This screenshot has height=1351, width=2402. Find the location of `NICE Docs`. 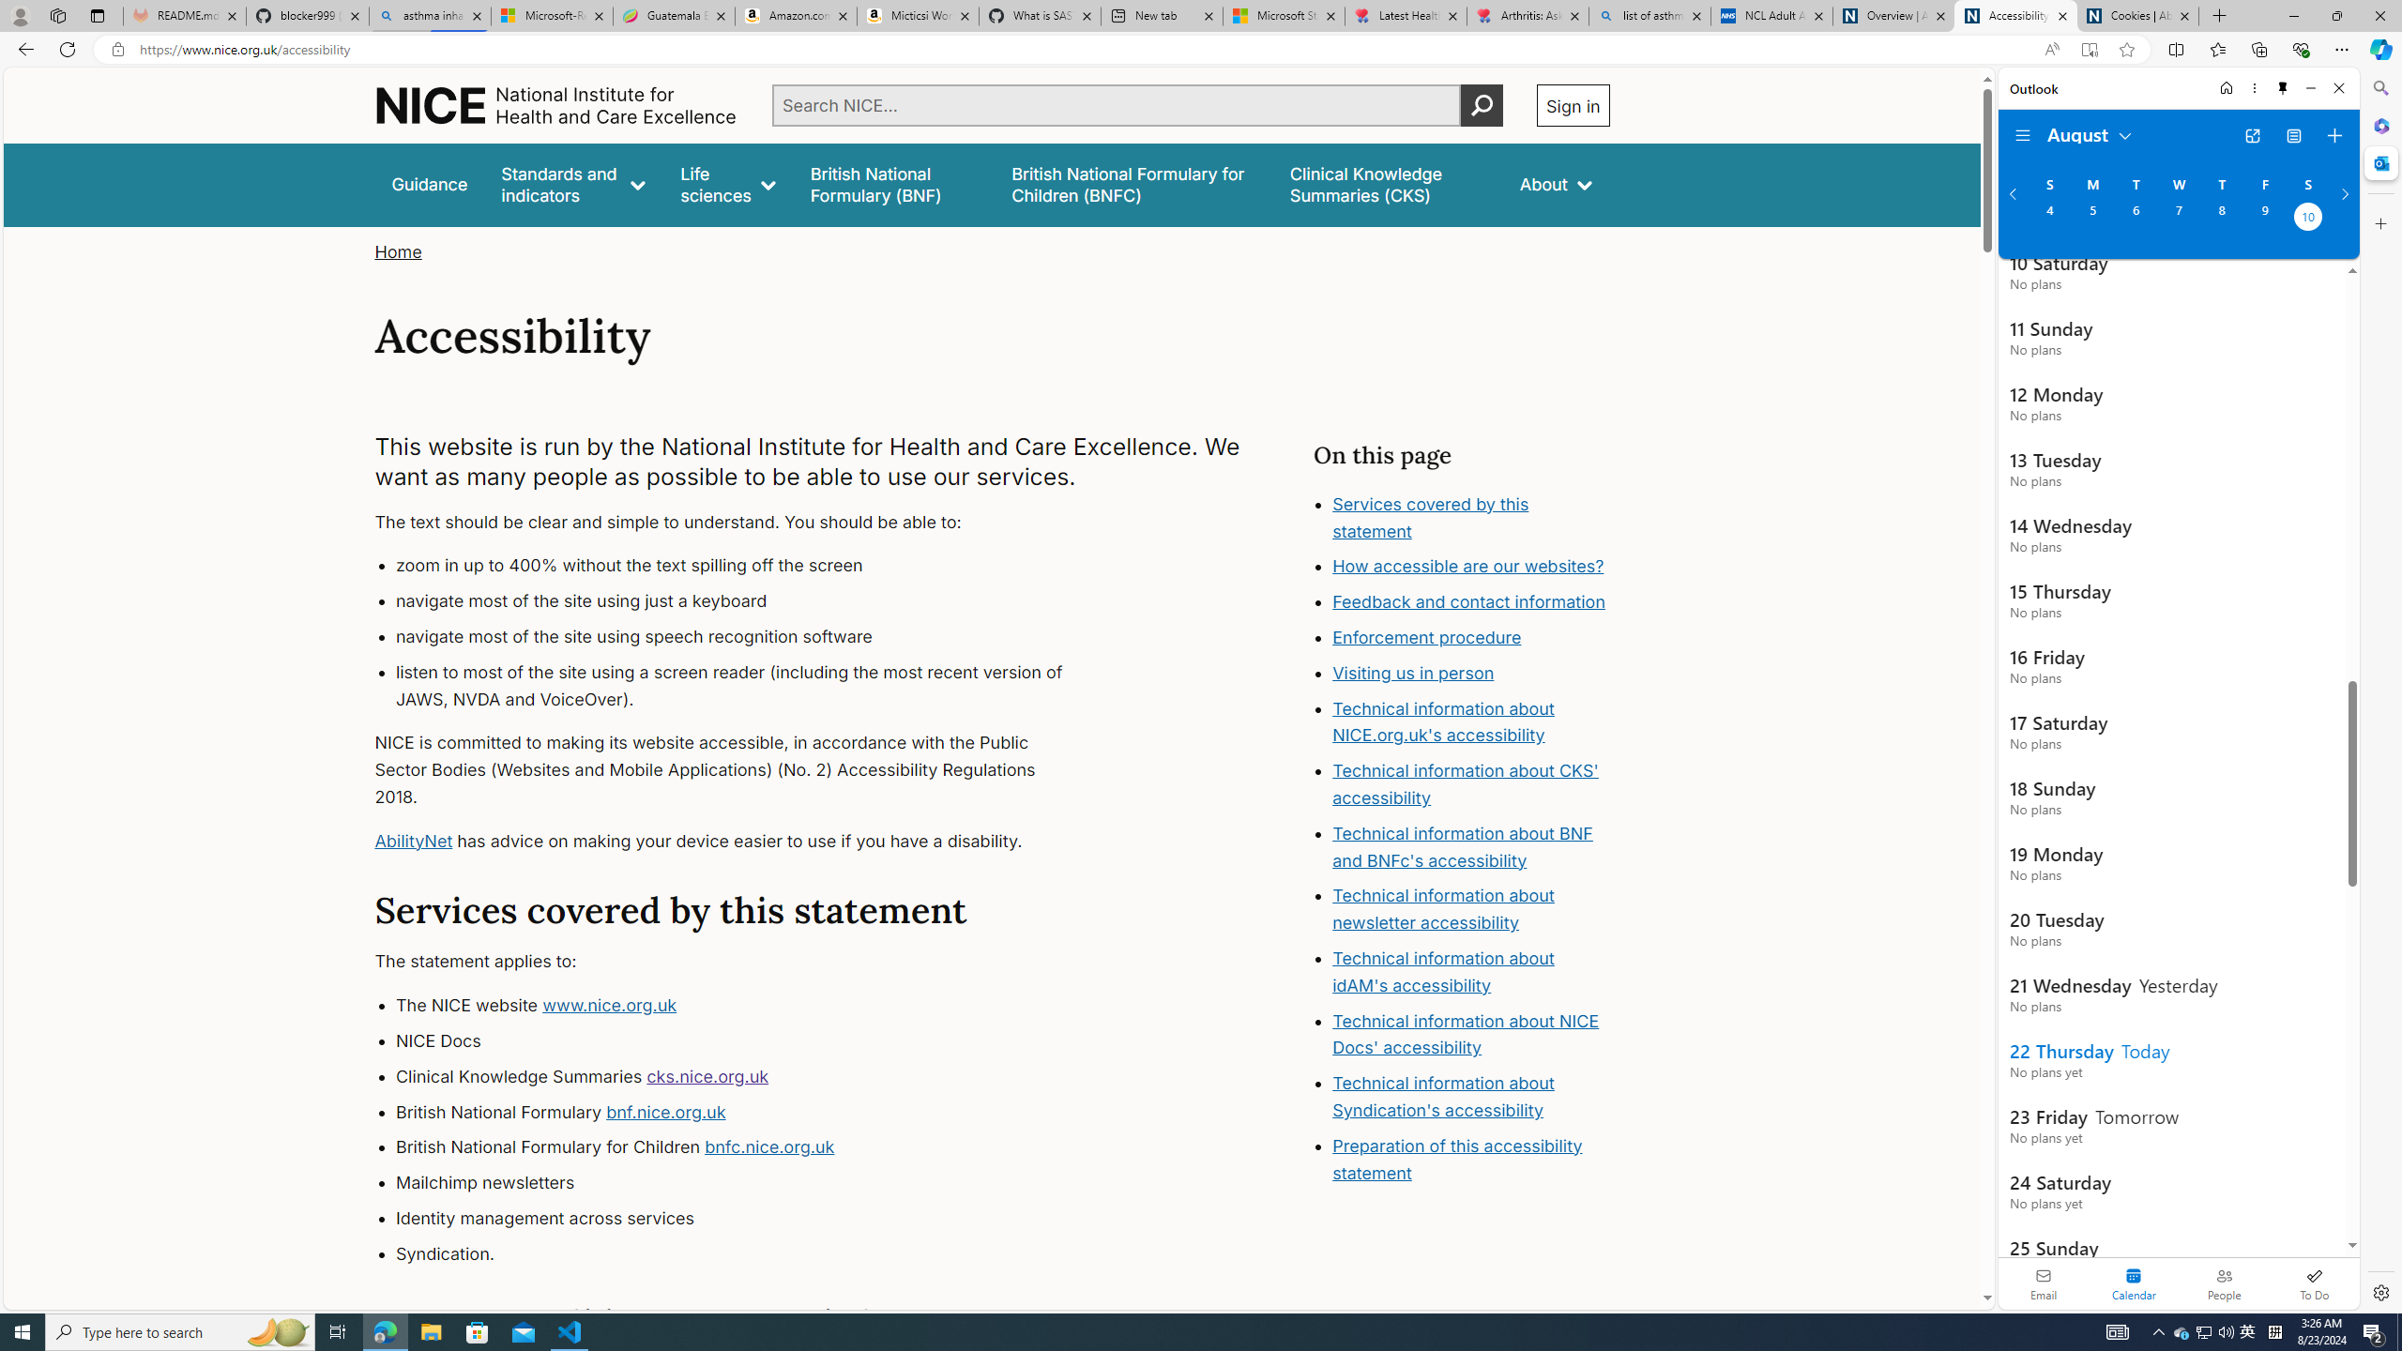

NICE Docs is located at coordinates (747, 1040).